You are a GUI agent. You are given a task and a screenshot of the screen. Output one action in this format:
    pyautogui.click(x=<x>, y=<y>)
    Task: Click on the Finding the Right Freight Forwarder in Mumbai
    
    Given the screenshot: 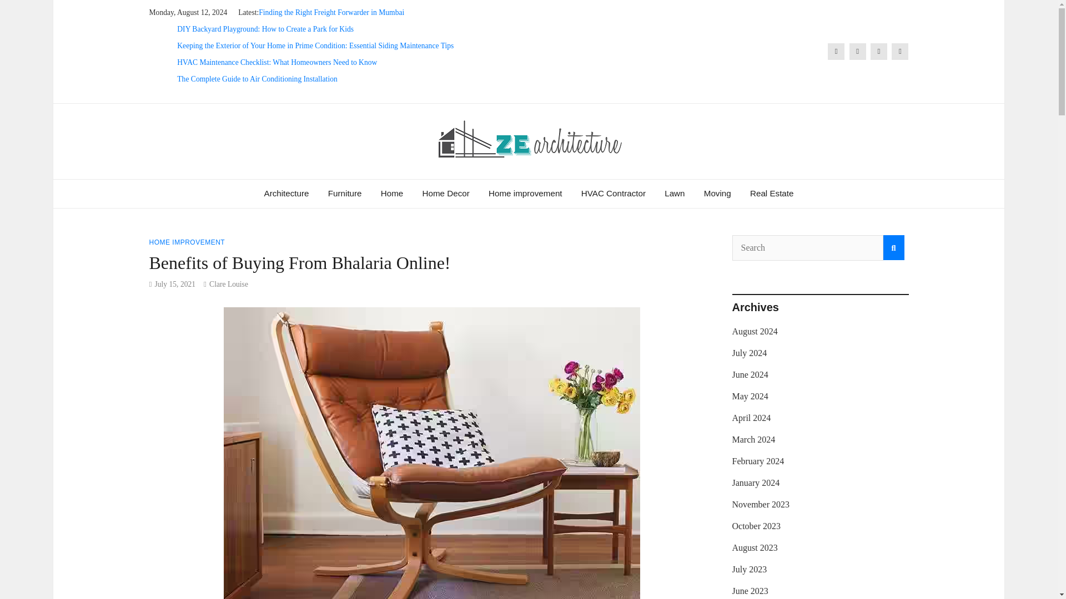 What is the action you would take?
    pyautogui.click(x=331, y=12)
    